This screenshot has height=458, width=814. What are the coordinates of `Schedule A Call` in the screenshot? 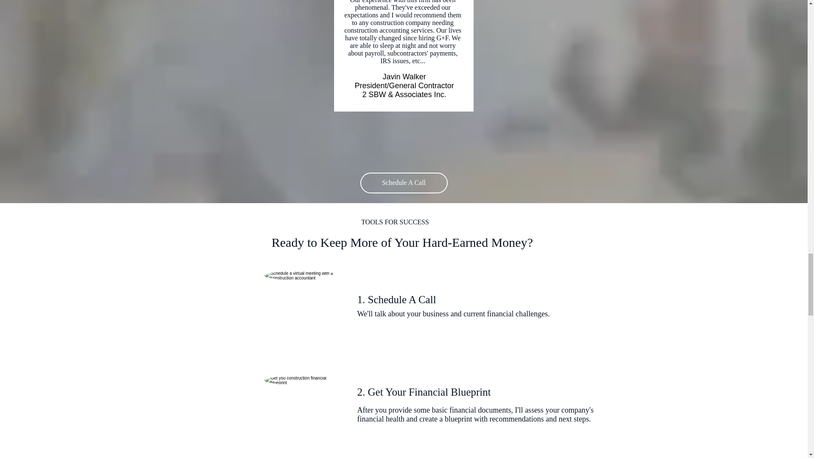 It's located at (404, 183).